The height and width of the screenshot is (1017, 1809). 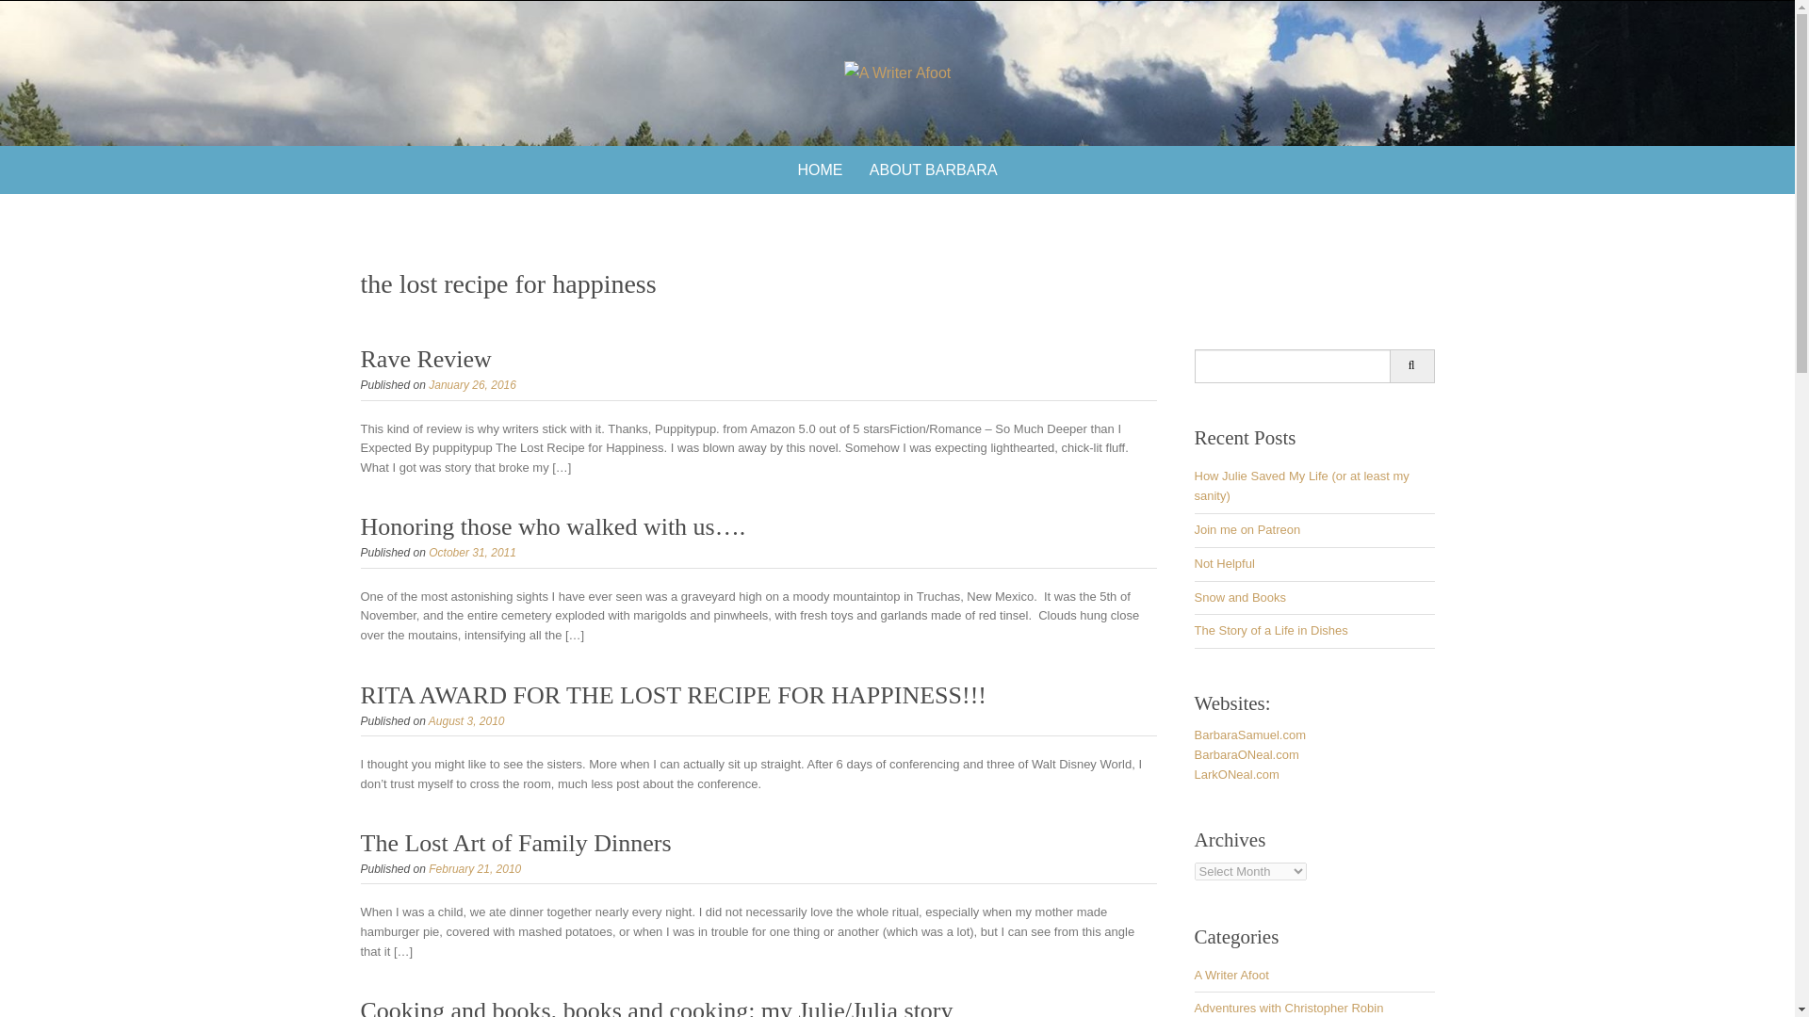 I want to click on ABOUT BARBARA, so click(x=933, y=169).